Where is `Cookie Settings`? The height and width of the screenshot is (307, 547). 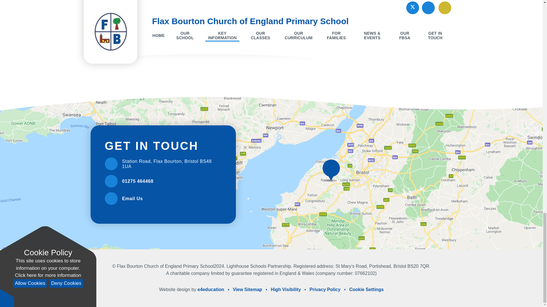 Cookie Settings is located at coordinates (366, 289).